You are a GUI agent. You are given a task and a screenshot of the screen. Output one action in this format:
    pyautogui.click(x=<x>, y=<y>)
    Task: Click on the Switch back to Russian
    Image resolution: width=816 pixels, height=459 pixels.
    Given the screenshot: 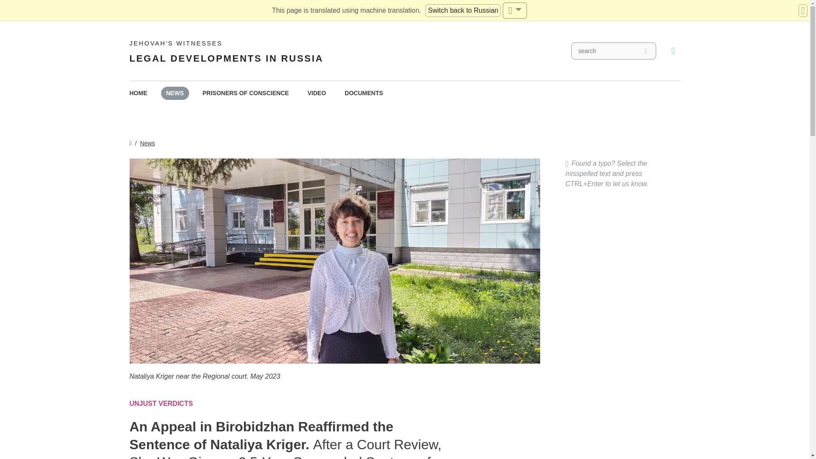 What is the action you would take?
    pyautogui.click(x=147, y=143)
    